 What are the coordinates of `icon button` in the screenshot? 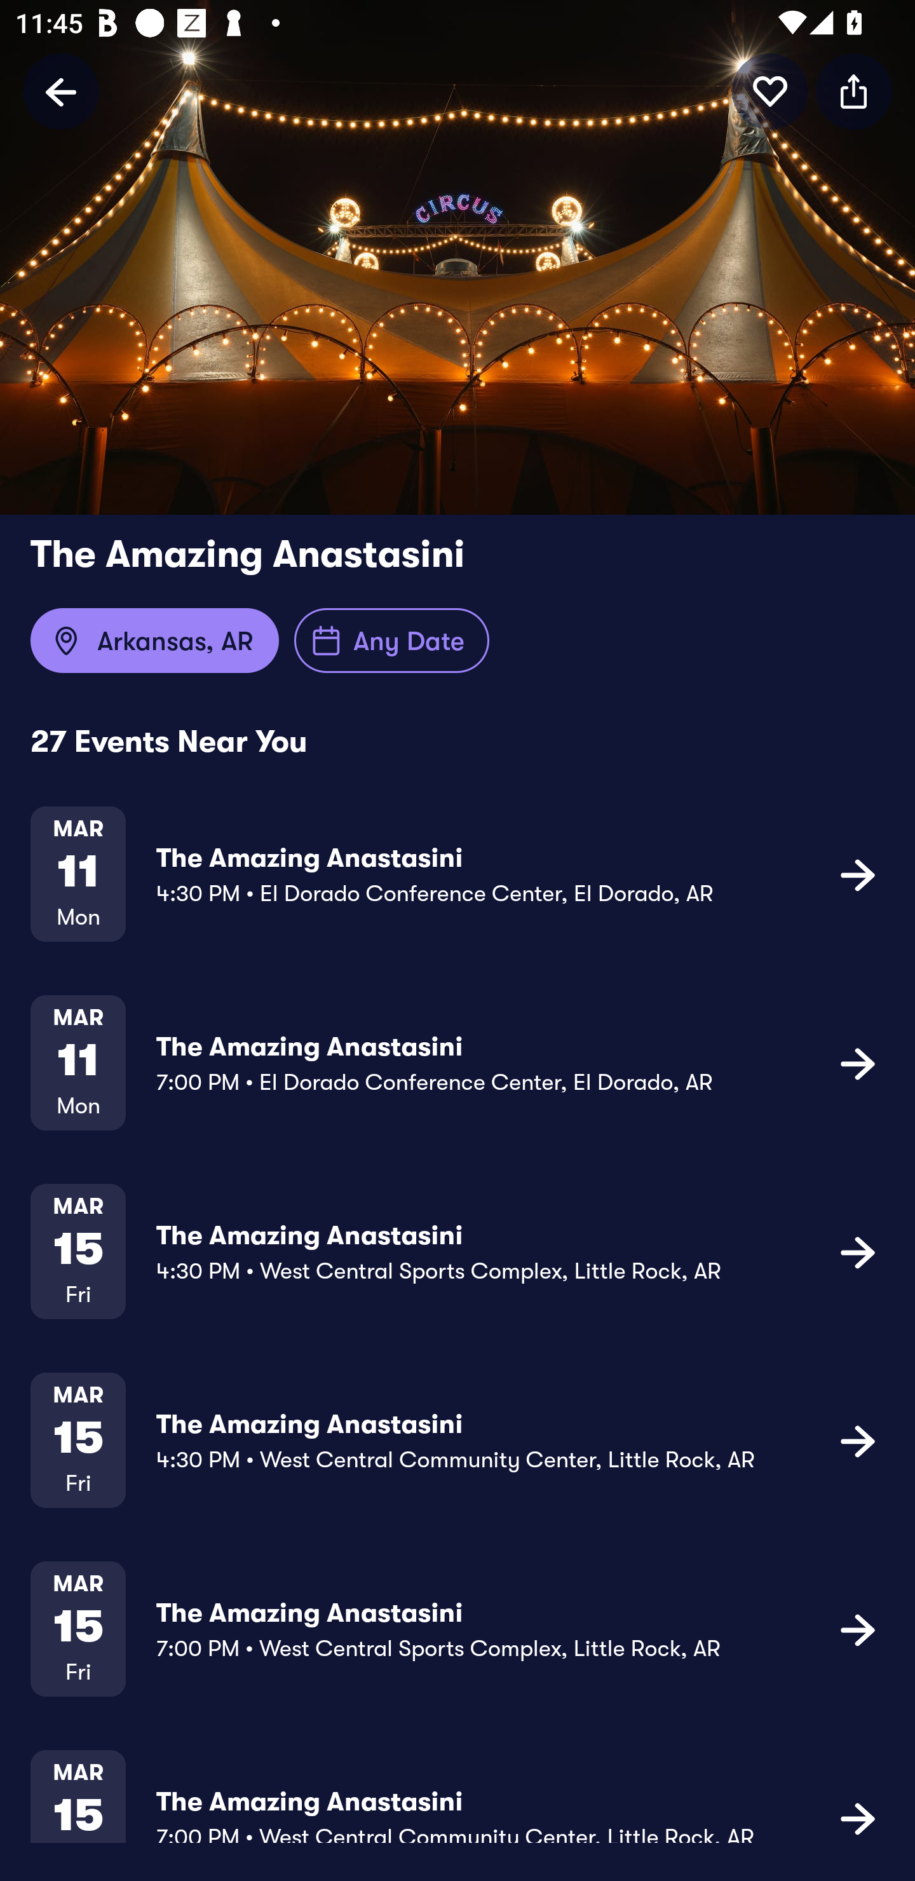 It's located at (858, 1628).